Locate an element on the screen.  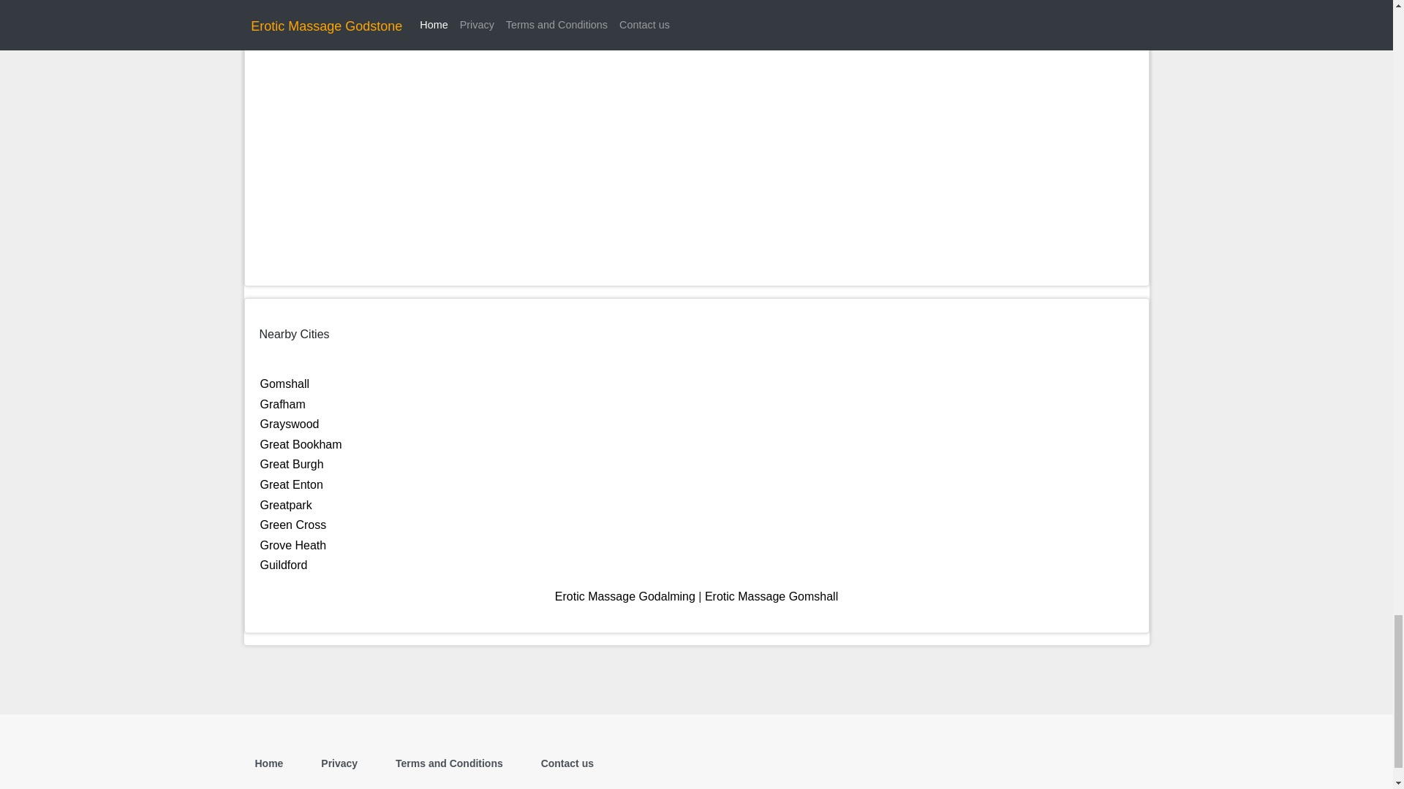
Grove Heath is located at coordinates (293, 545).